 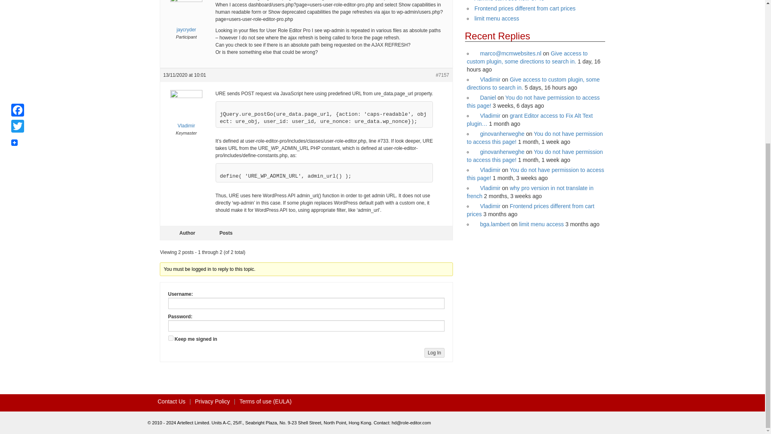 I want to click on View Vladimir's profile, so click(x=186, y=115).